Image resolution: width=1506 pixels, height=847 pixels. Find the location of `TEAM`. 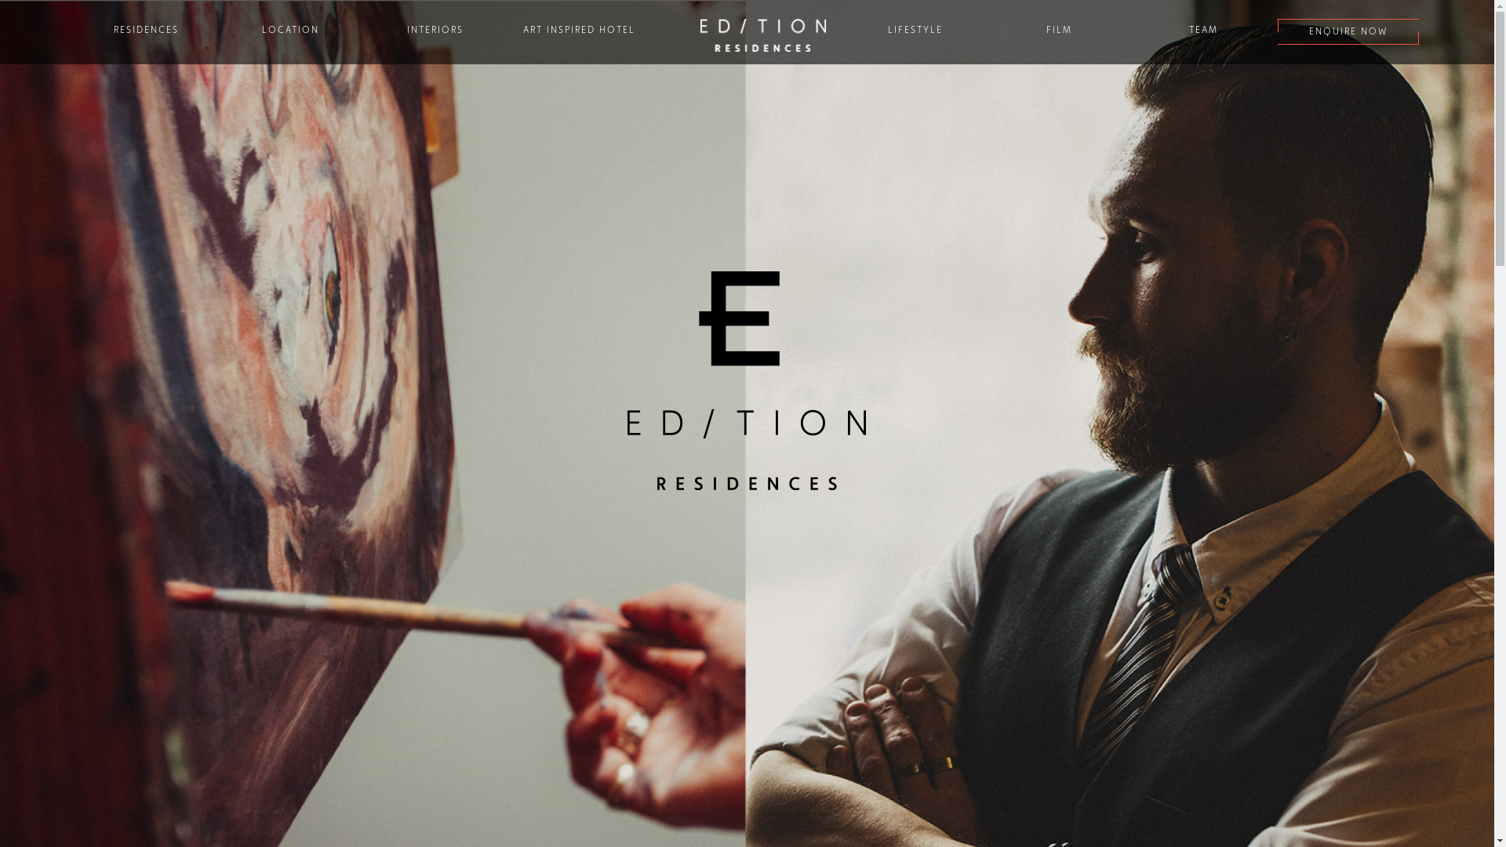

TEAM is located at coordinates (1203, 30).